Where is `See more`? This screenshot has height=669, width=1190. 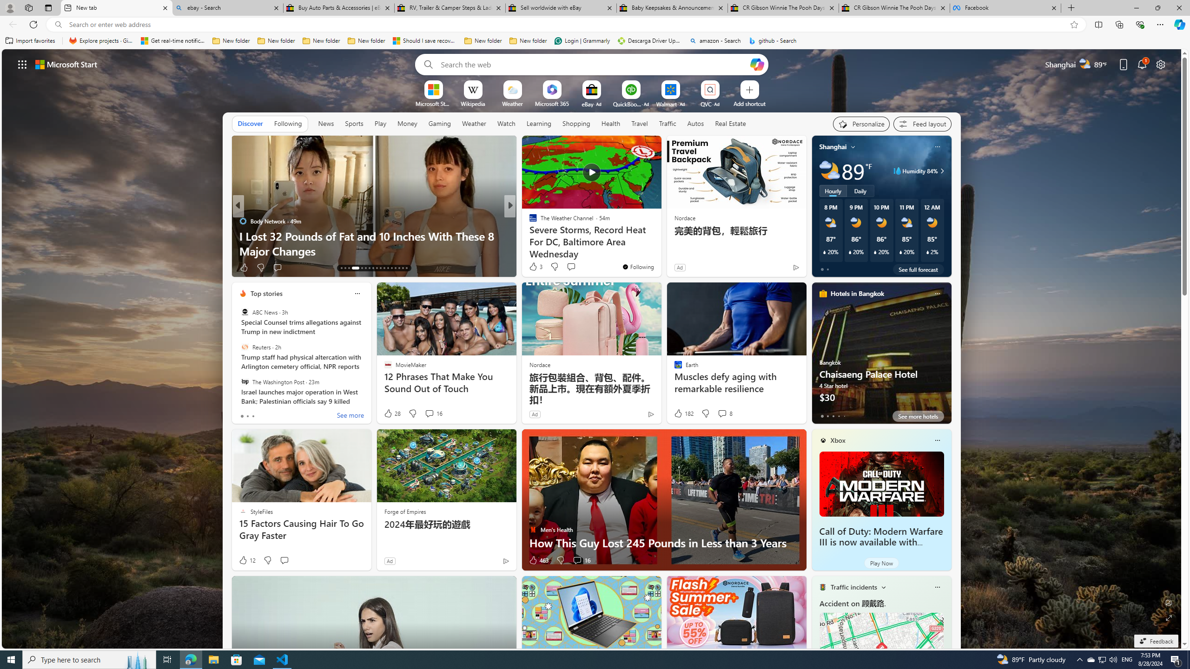 See more is located at coordinates (650, 147).